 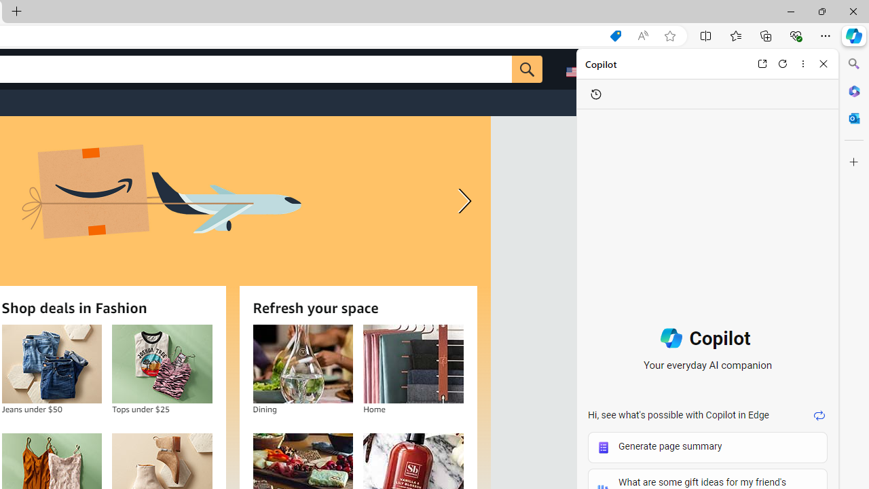 I want to click on Returns & Orders, so click(x=732, y=69).